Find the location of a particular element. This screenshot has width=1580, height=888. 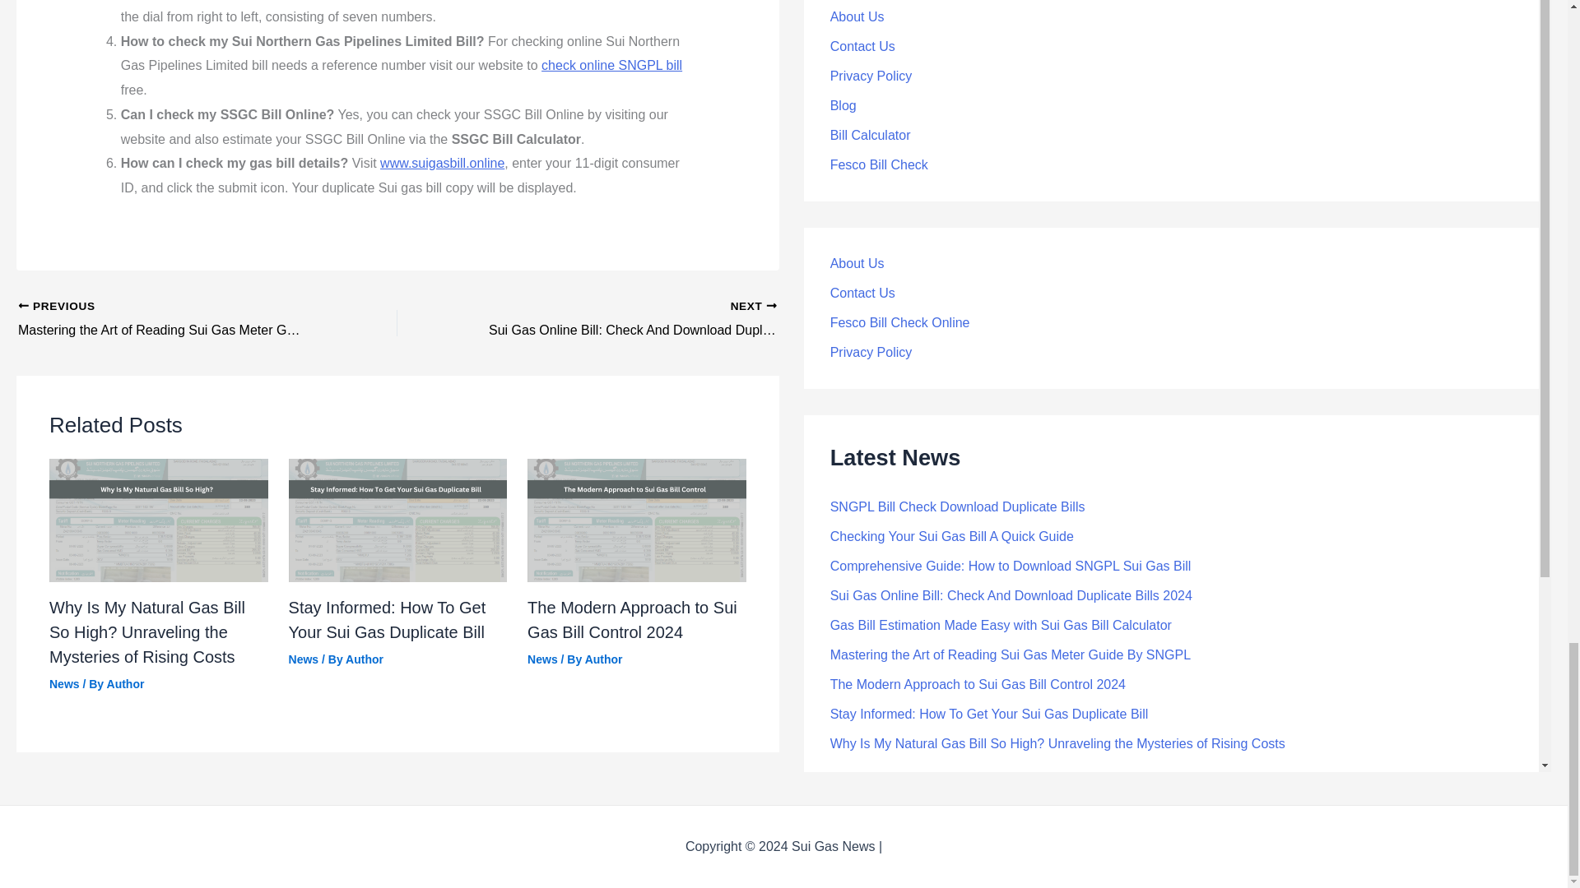

Sui Gas Online Bill: Check And Download Duplicate Bills 2024 is located at coordinates (625, 319).